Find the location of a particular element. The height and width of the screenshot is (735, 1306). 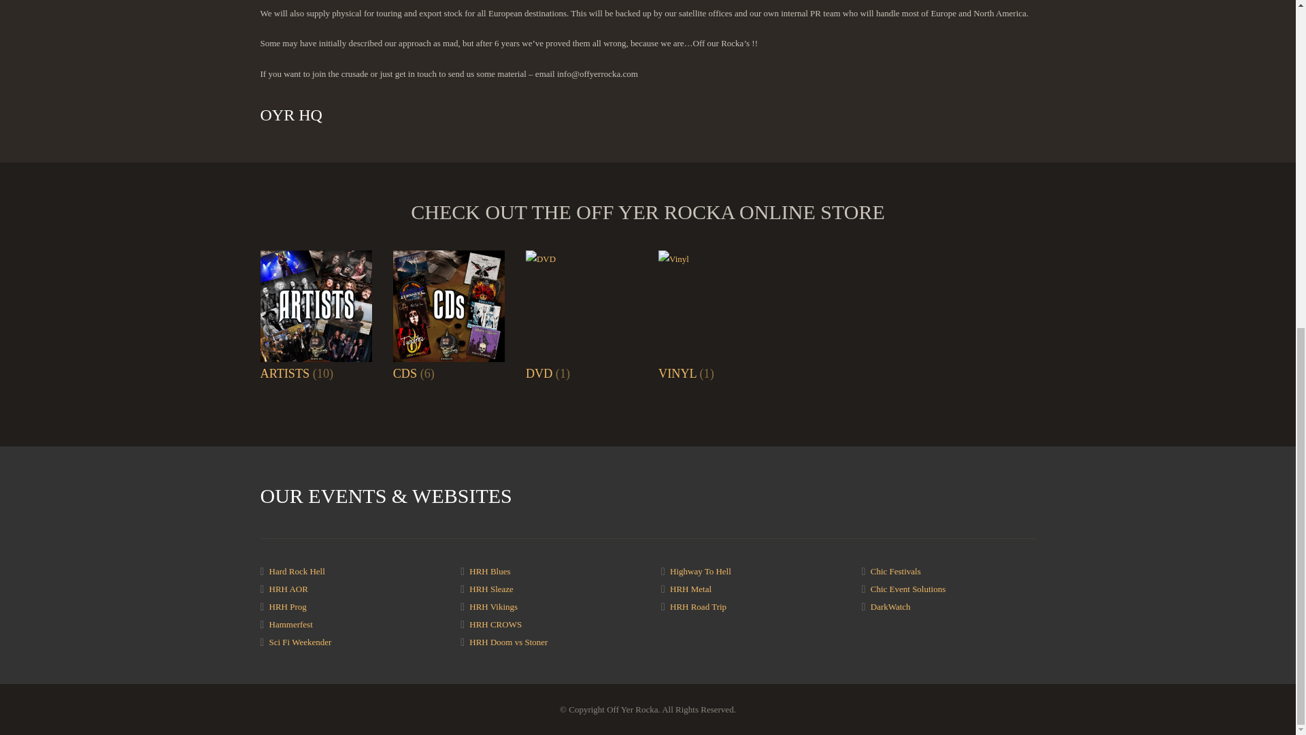

DarkWatch is located at coordinates (890, 606).